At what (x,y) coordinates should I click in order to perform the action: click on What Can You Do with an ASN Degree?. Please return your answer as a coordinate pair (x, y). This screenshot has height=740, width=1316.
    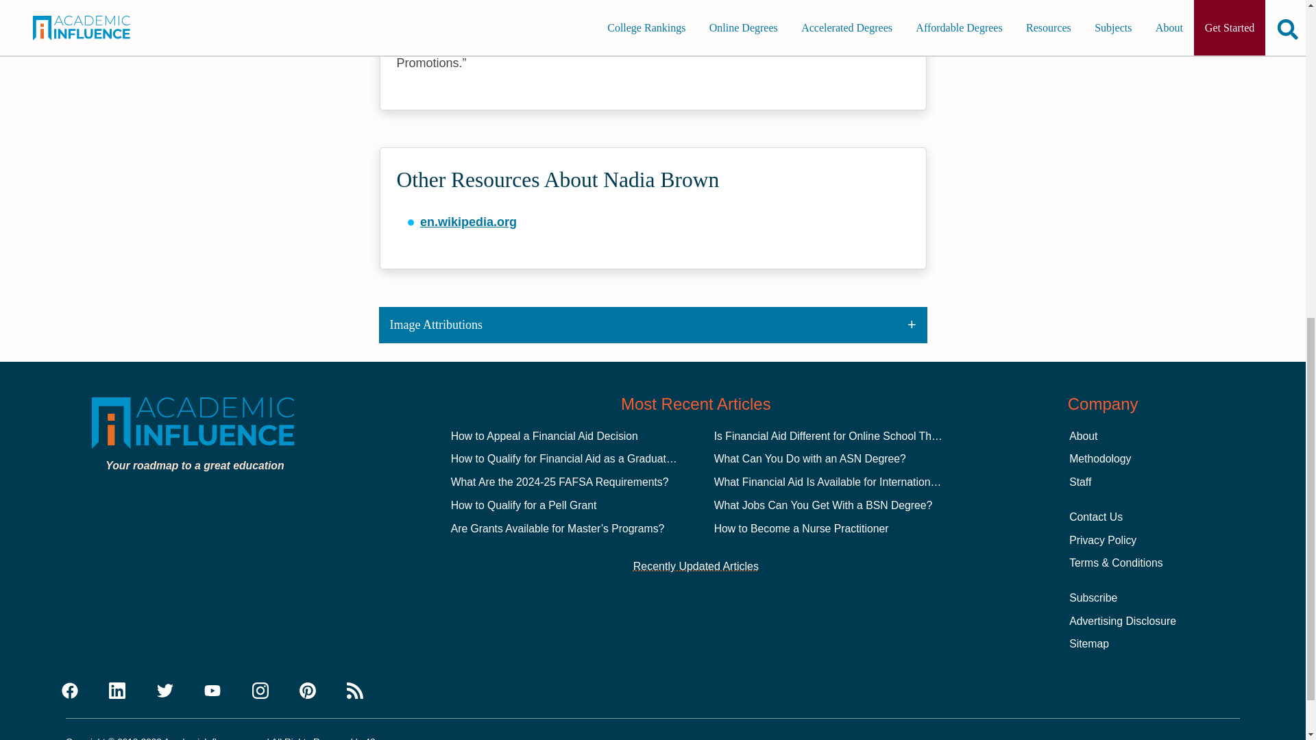
    Looking at the image, I should click on (810, 458).